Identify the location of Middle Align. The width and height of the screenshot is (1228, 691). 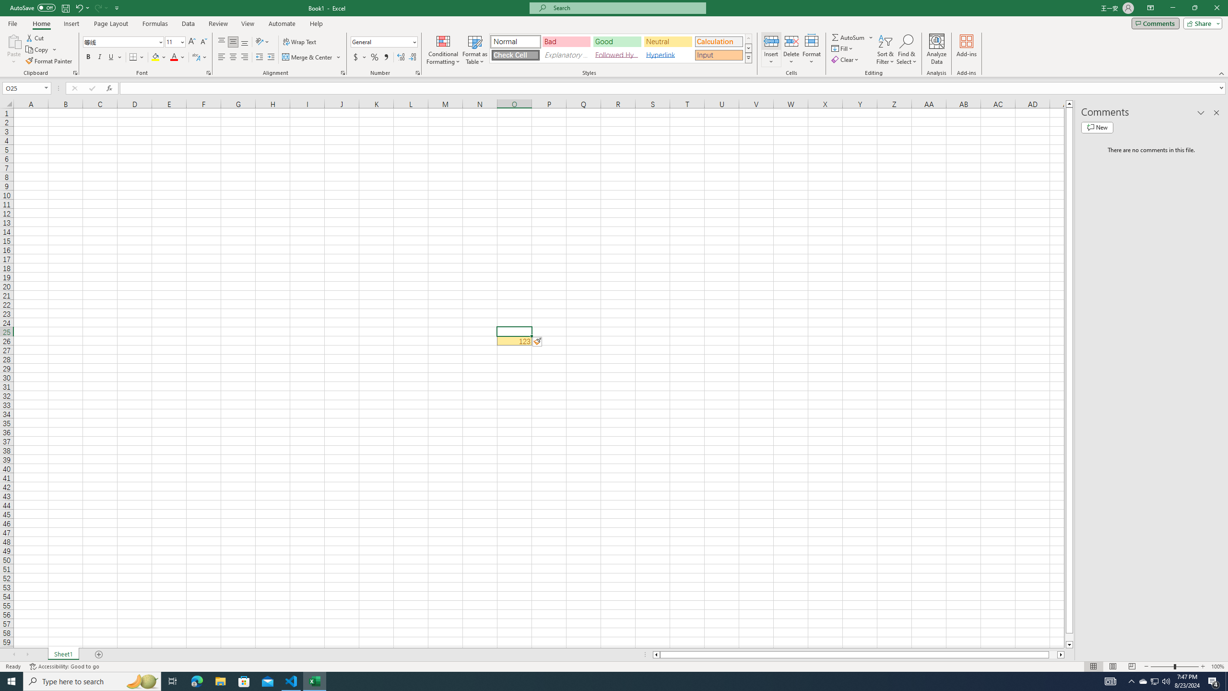
(233, 42).